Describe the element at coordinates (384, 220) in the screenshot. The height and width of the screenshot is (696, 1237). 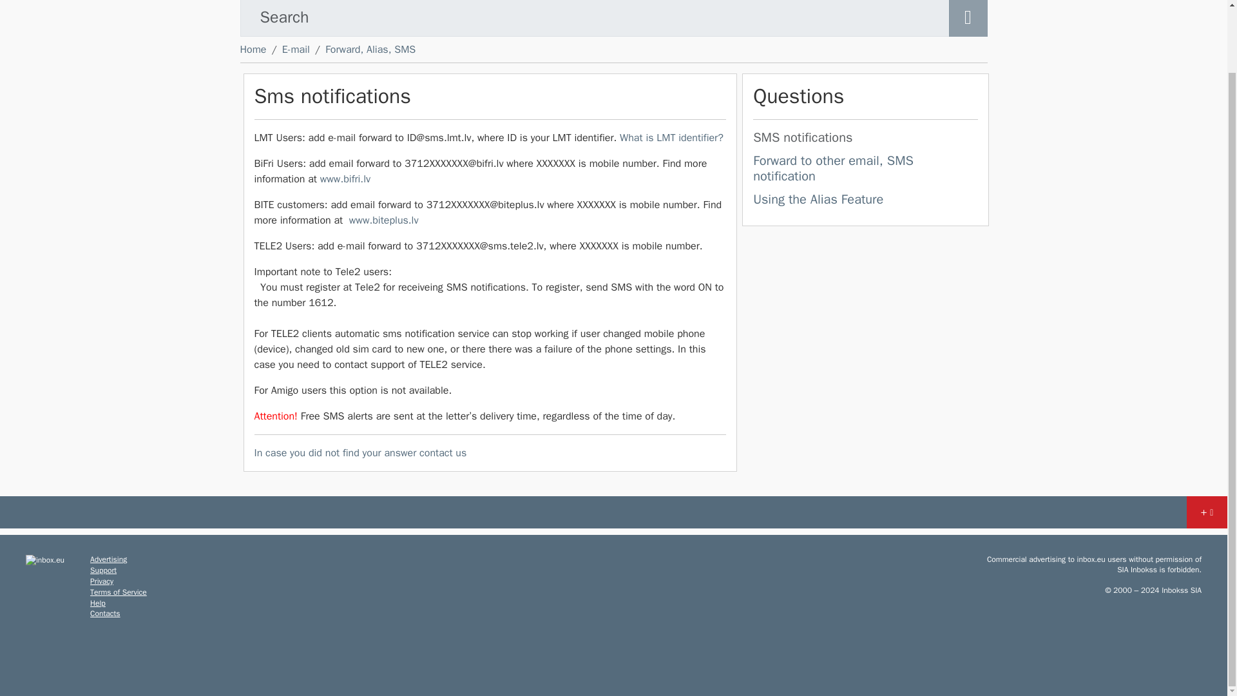
I see `www.biteplus.lv` at that location.